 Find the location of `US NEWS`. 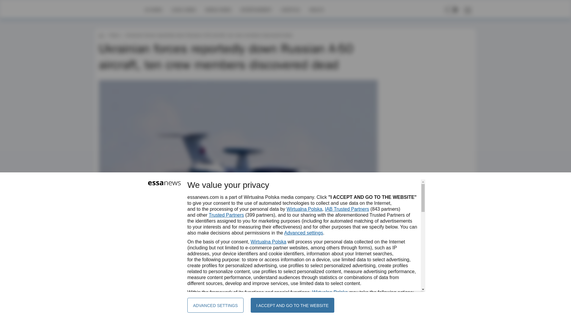

US NEWS is located at coordinates (153, 10).